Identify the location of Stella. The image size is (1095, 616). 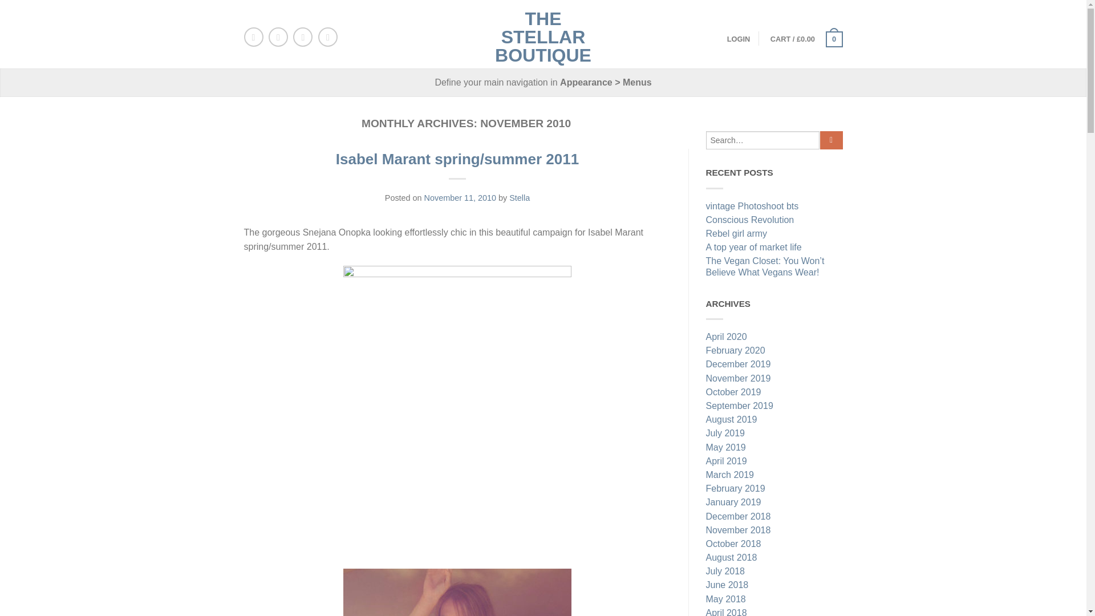
(519, 198).